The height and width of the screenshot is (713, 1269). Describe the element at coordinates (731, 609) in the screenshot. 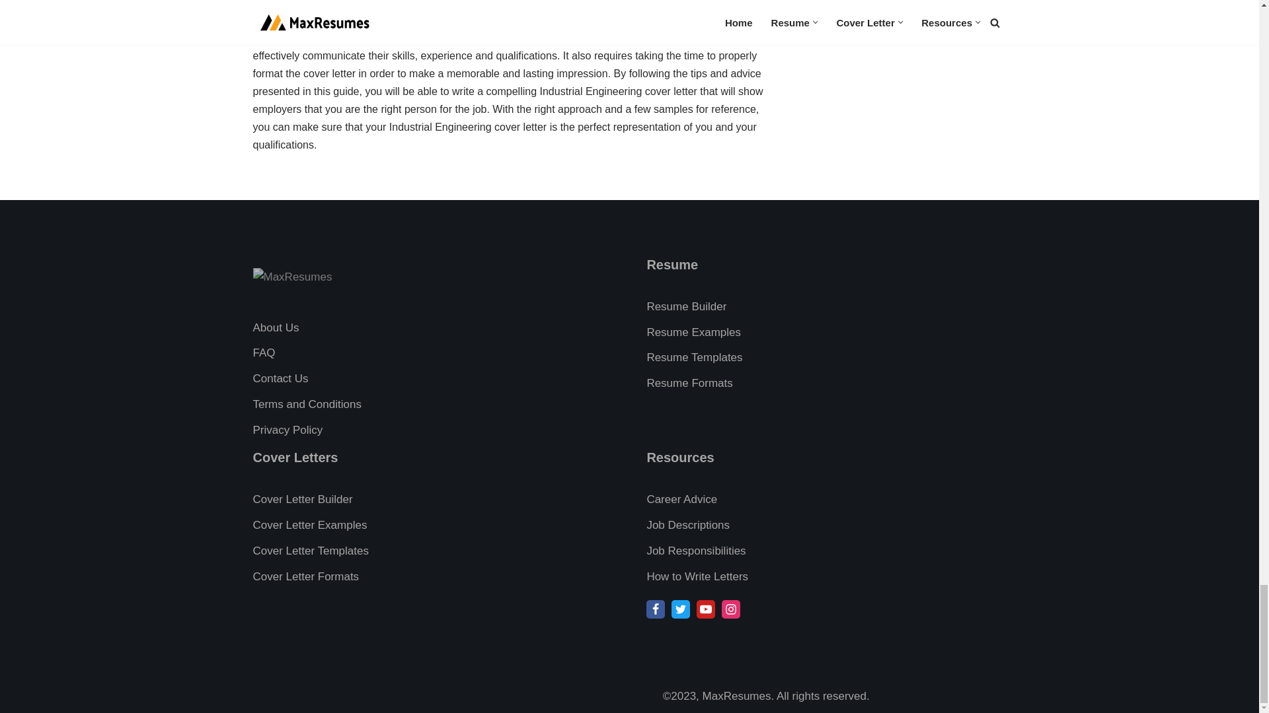

I see `Instagram` at that location.